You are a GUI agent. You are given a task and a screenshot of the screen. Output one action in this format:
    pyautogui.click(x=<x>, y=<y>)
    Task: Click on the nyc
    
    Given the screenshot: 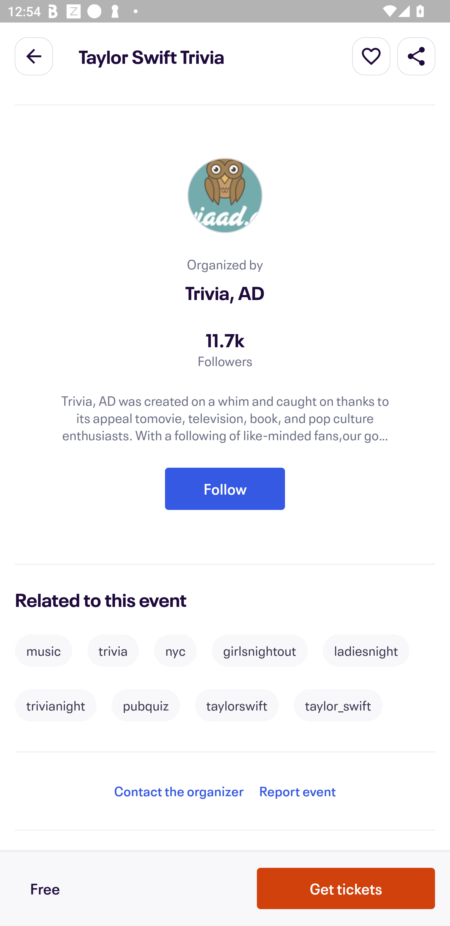 What is the action you would take?
    pyautogui.click(x=175, y=650)
    